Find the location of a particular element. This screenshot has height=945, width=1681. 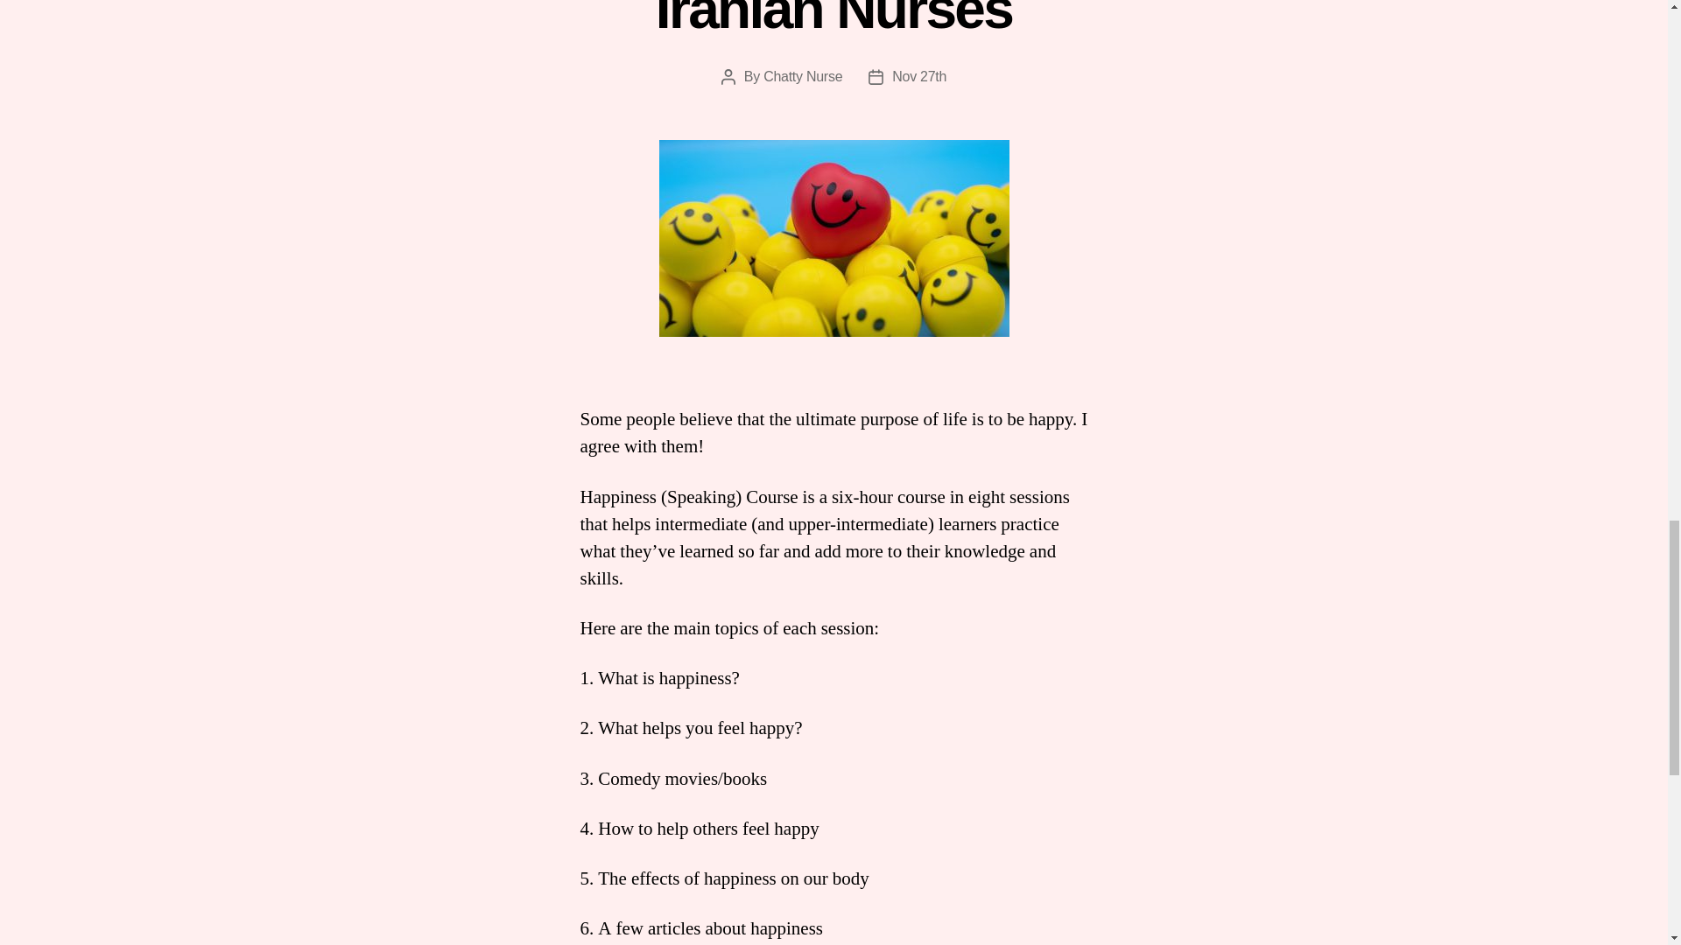

Nov 27th is located at coordinates (919, 76).